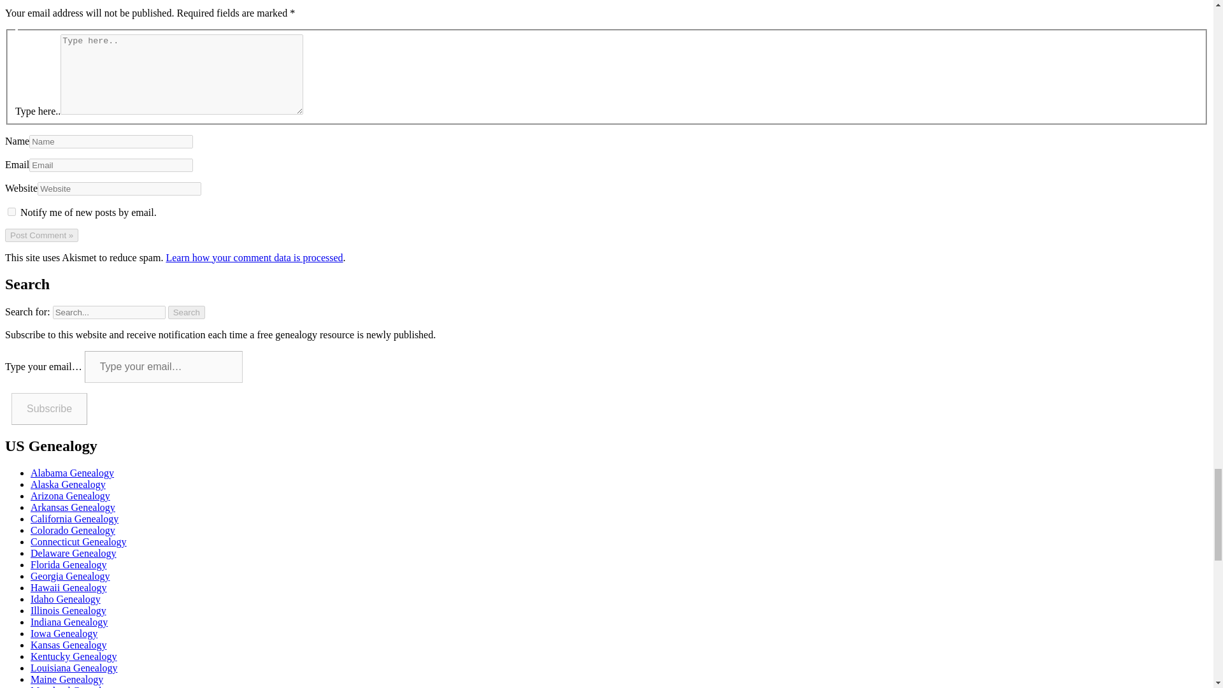 The image size is (1223, 688). What do you see at coordinates (187, 312) in the screenshot?
I see `Search` at bounding box center [187, 312].